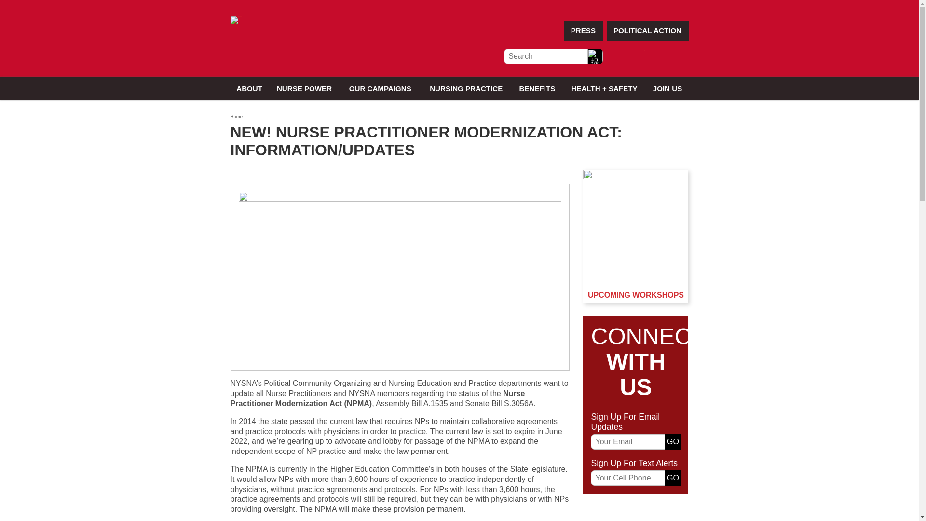 Image resolution: width=926 pixels, height=521 pixels. Describe the element at coordinates (659, 56) in the screenshot. I see `YouTube` at that location.